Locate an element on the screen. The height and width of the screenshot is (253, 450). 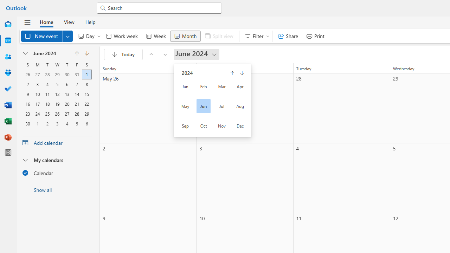
Word is located at coordinates (8, 105).